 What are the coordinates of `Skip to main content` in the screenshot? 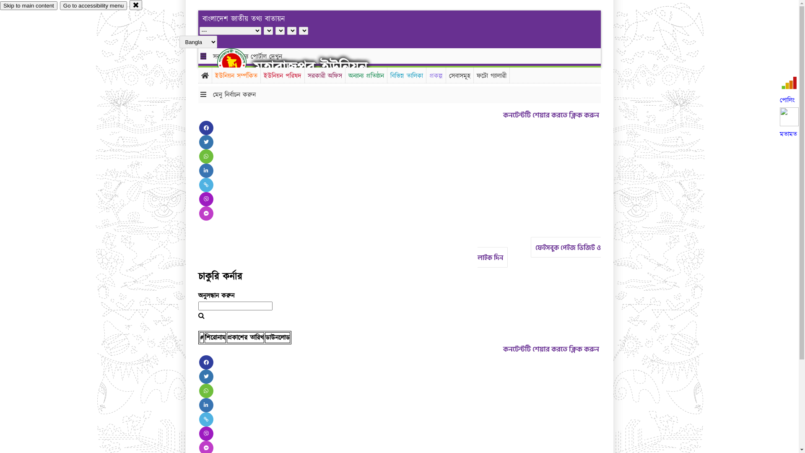 It's located at (29, 6).